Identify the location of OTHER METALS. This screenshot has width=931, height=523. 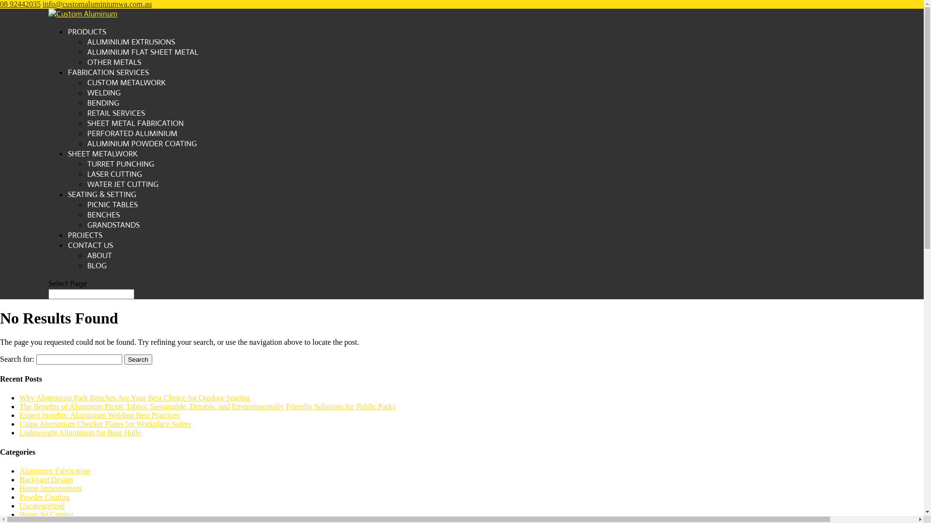
(114, 62).